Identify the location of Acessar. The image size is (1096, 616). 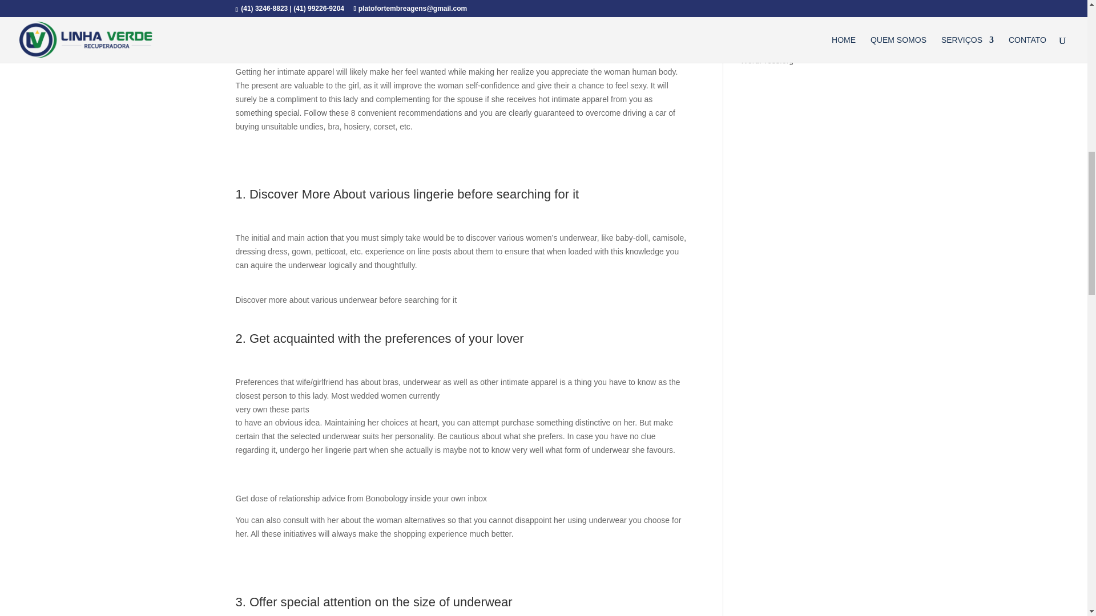
(755, 8).